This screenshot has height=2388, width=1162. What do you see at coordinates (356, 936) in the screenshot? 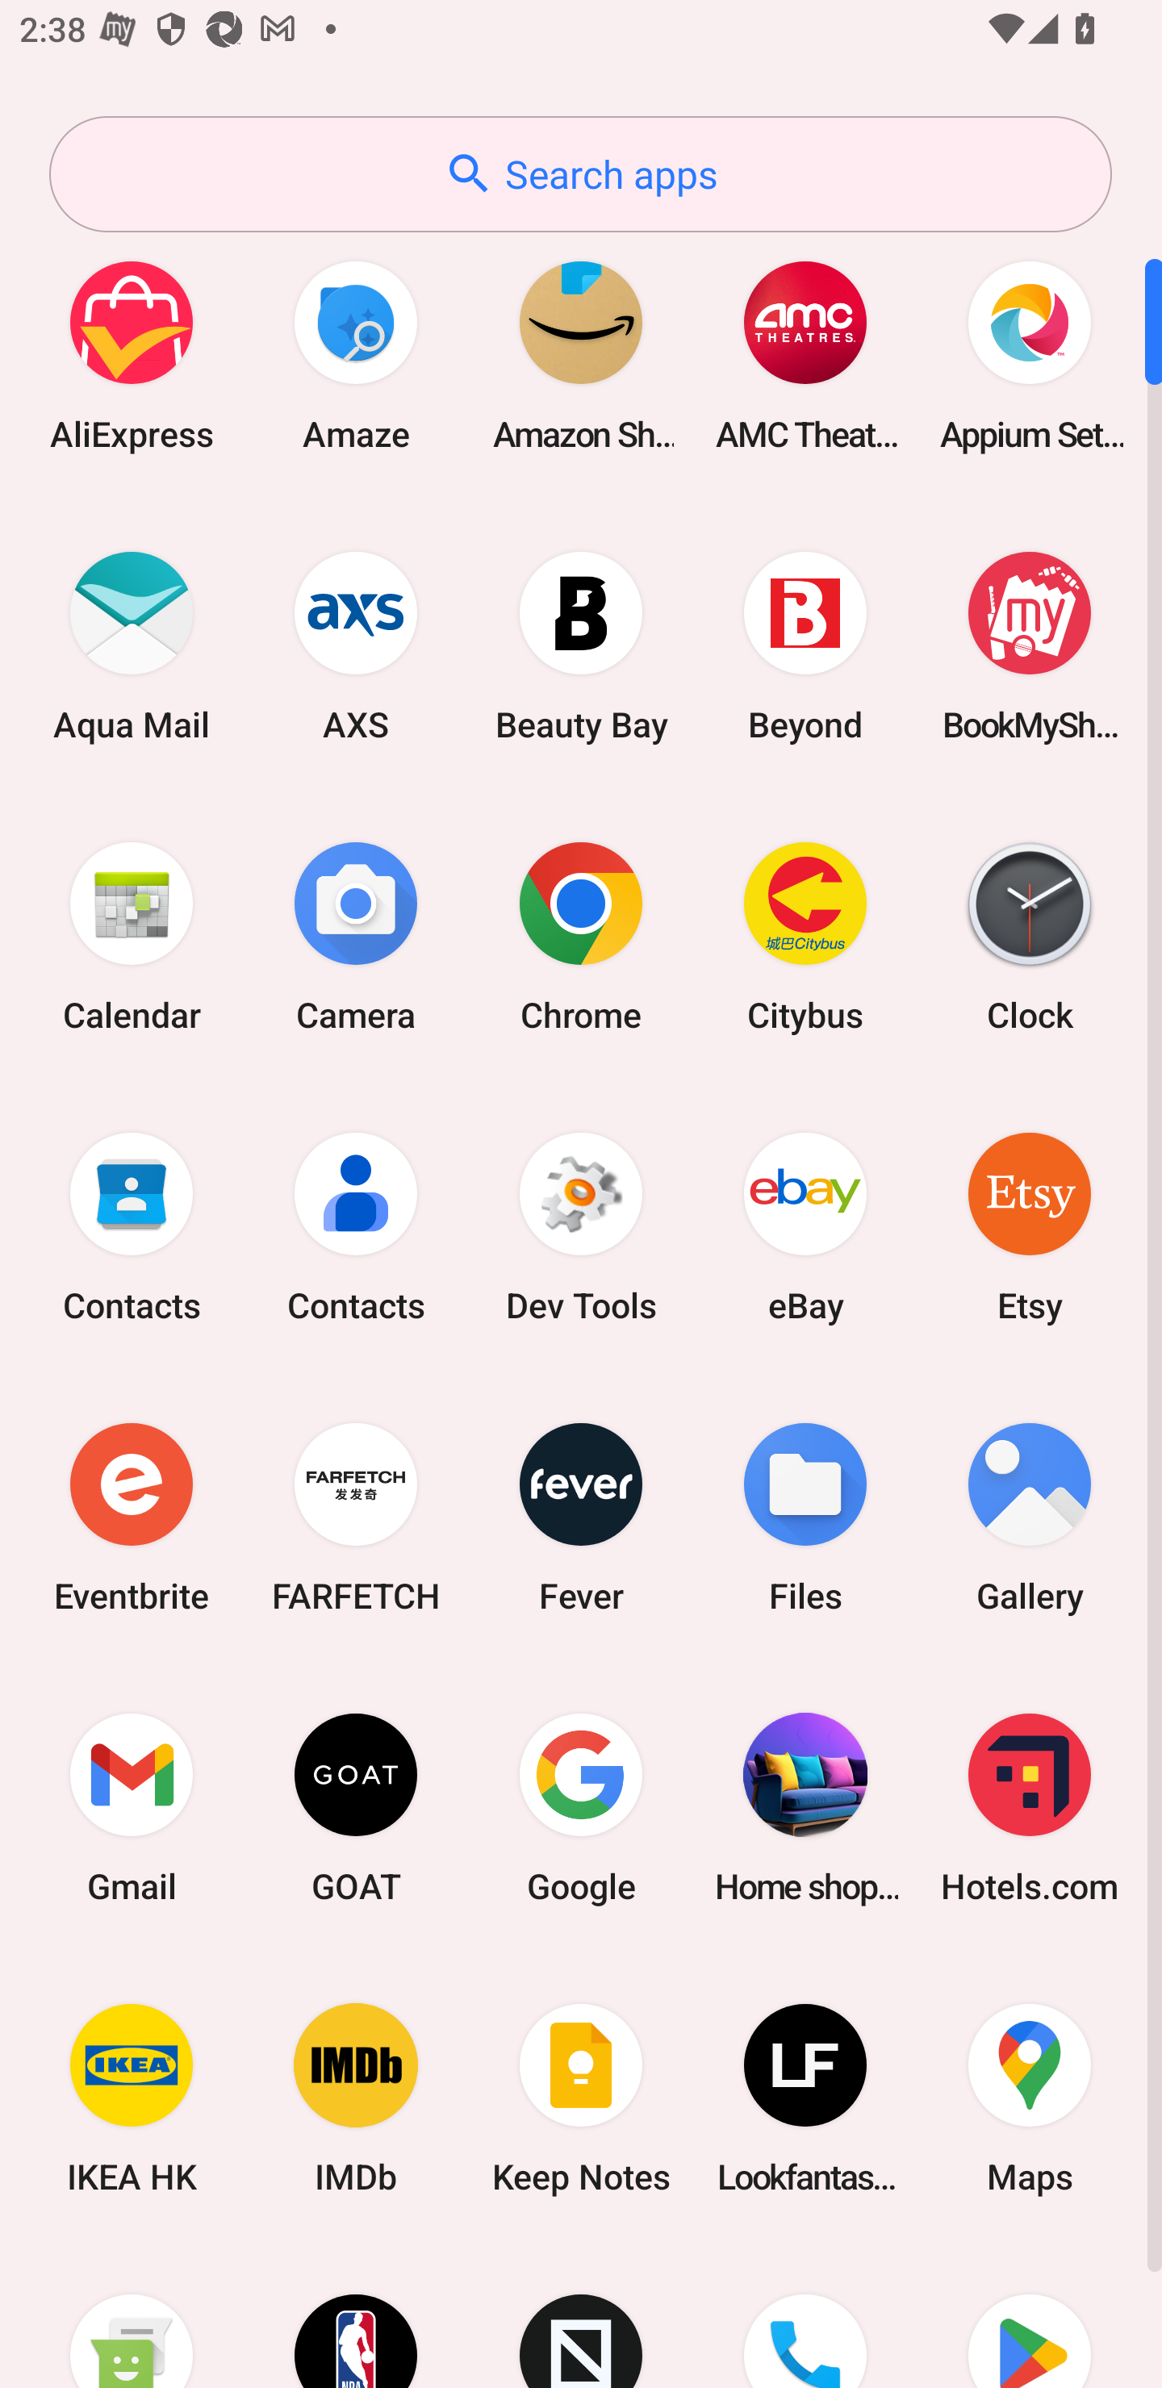
I see `Camera` at bounding box center [356, 936].